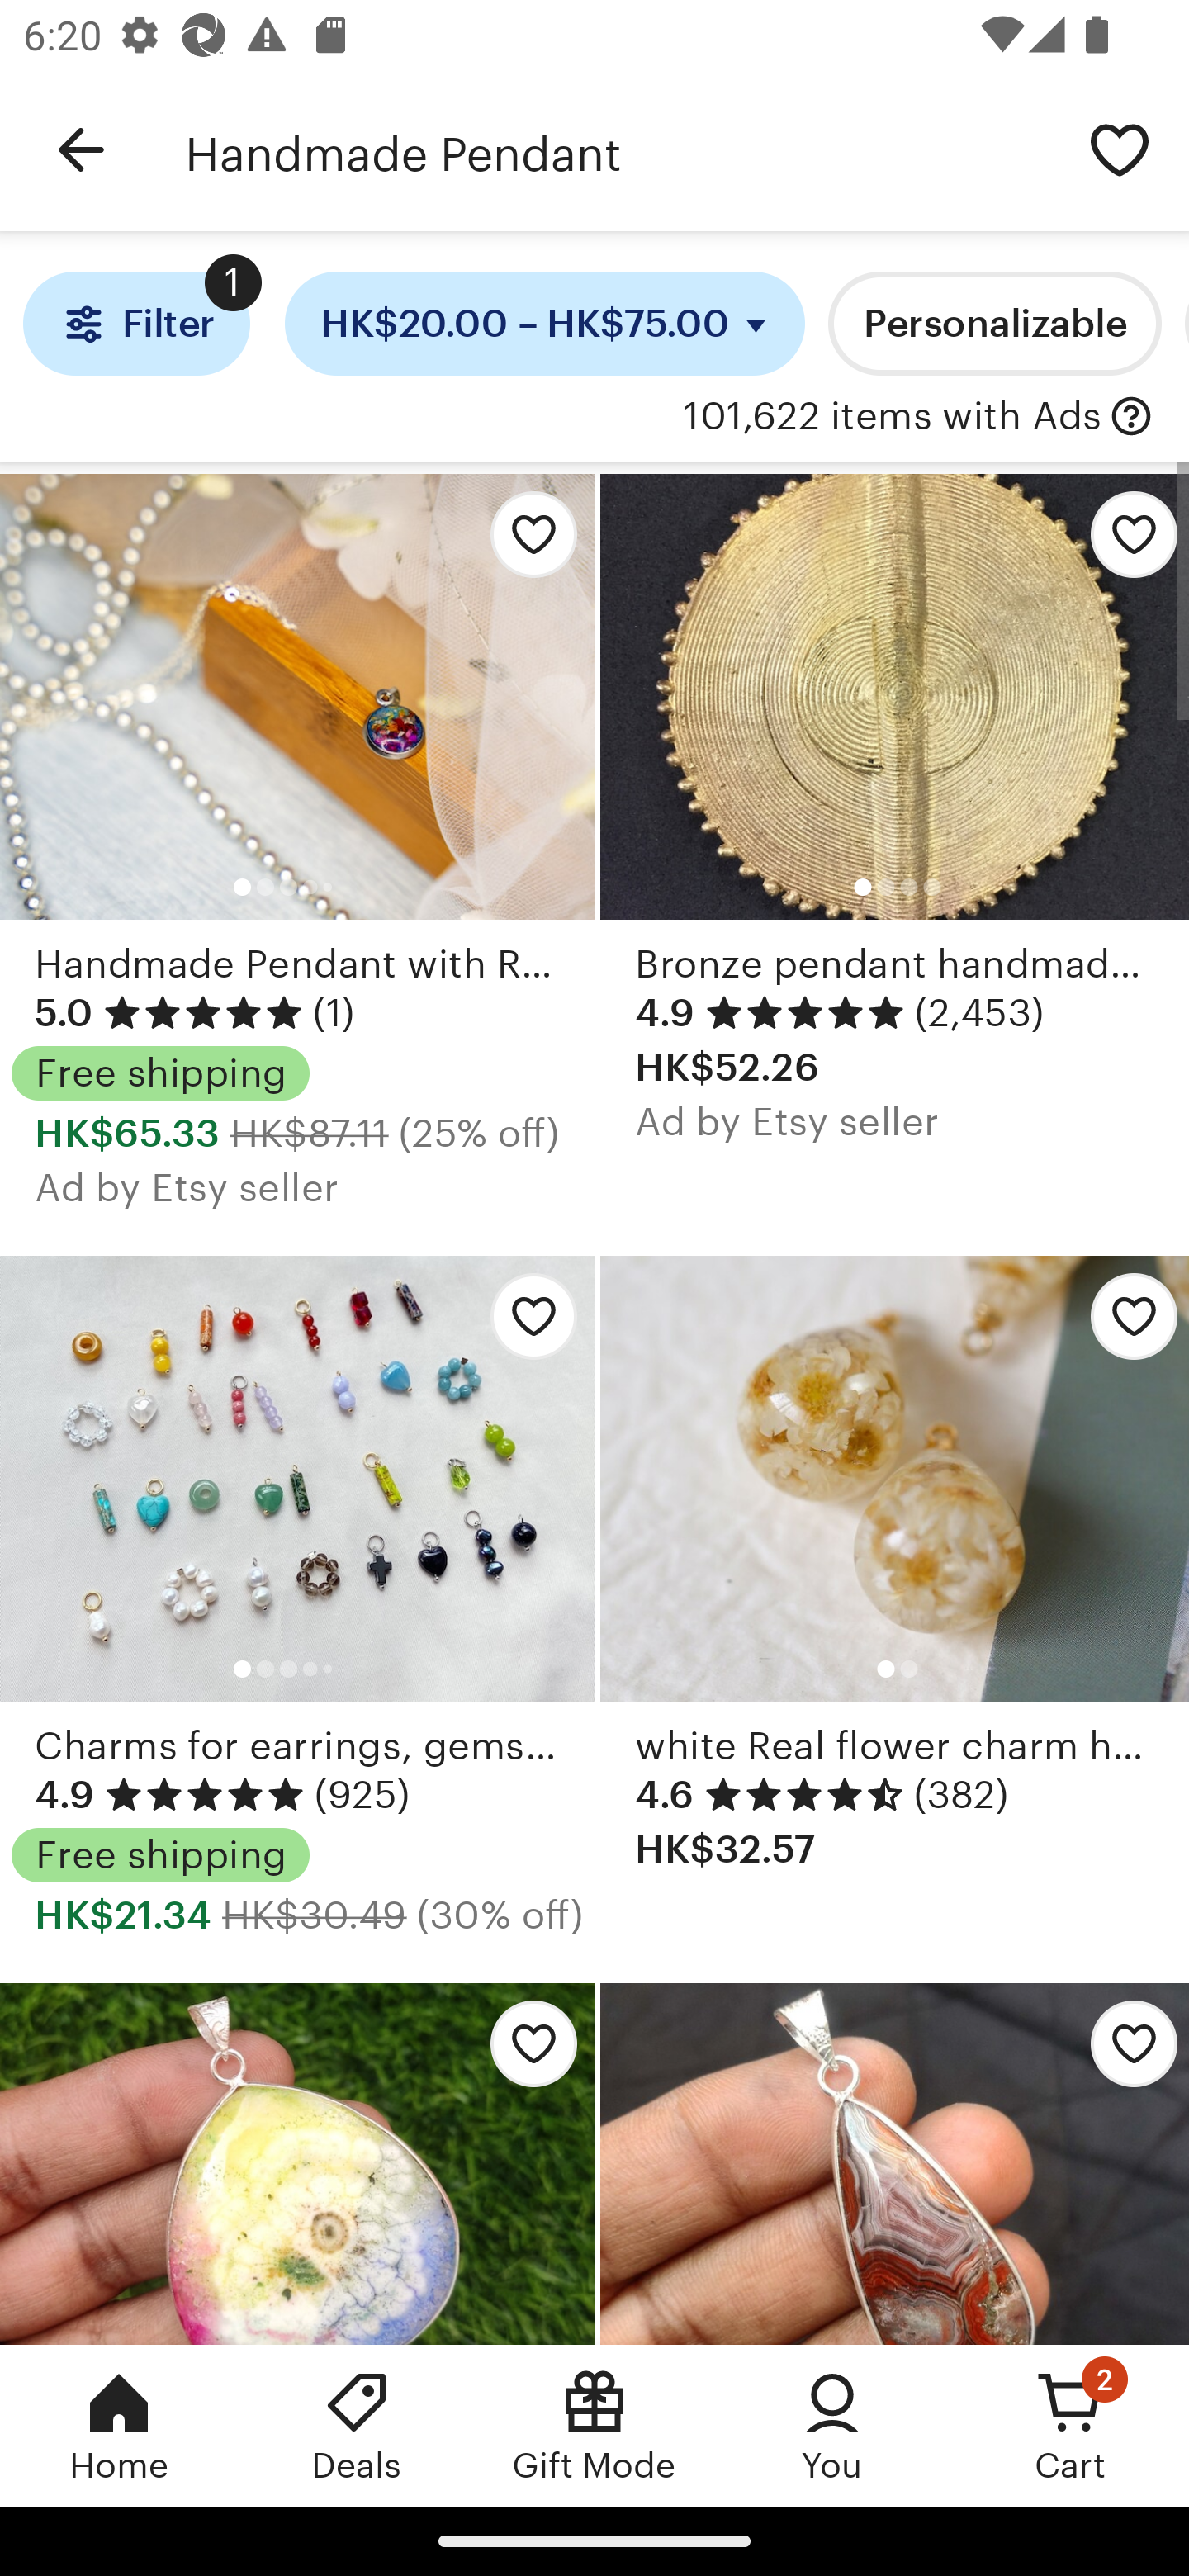 This screenshot has height=2576, width=1189. I want to click on 101,622 items with Ads, so click(892, 417).